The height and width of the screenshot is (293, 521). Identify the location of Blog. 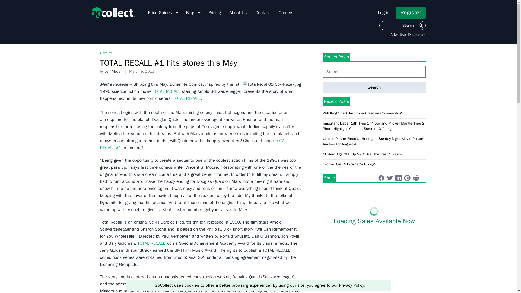
(194, 12).